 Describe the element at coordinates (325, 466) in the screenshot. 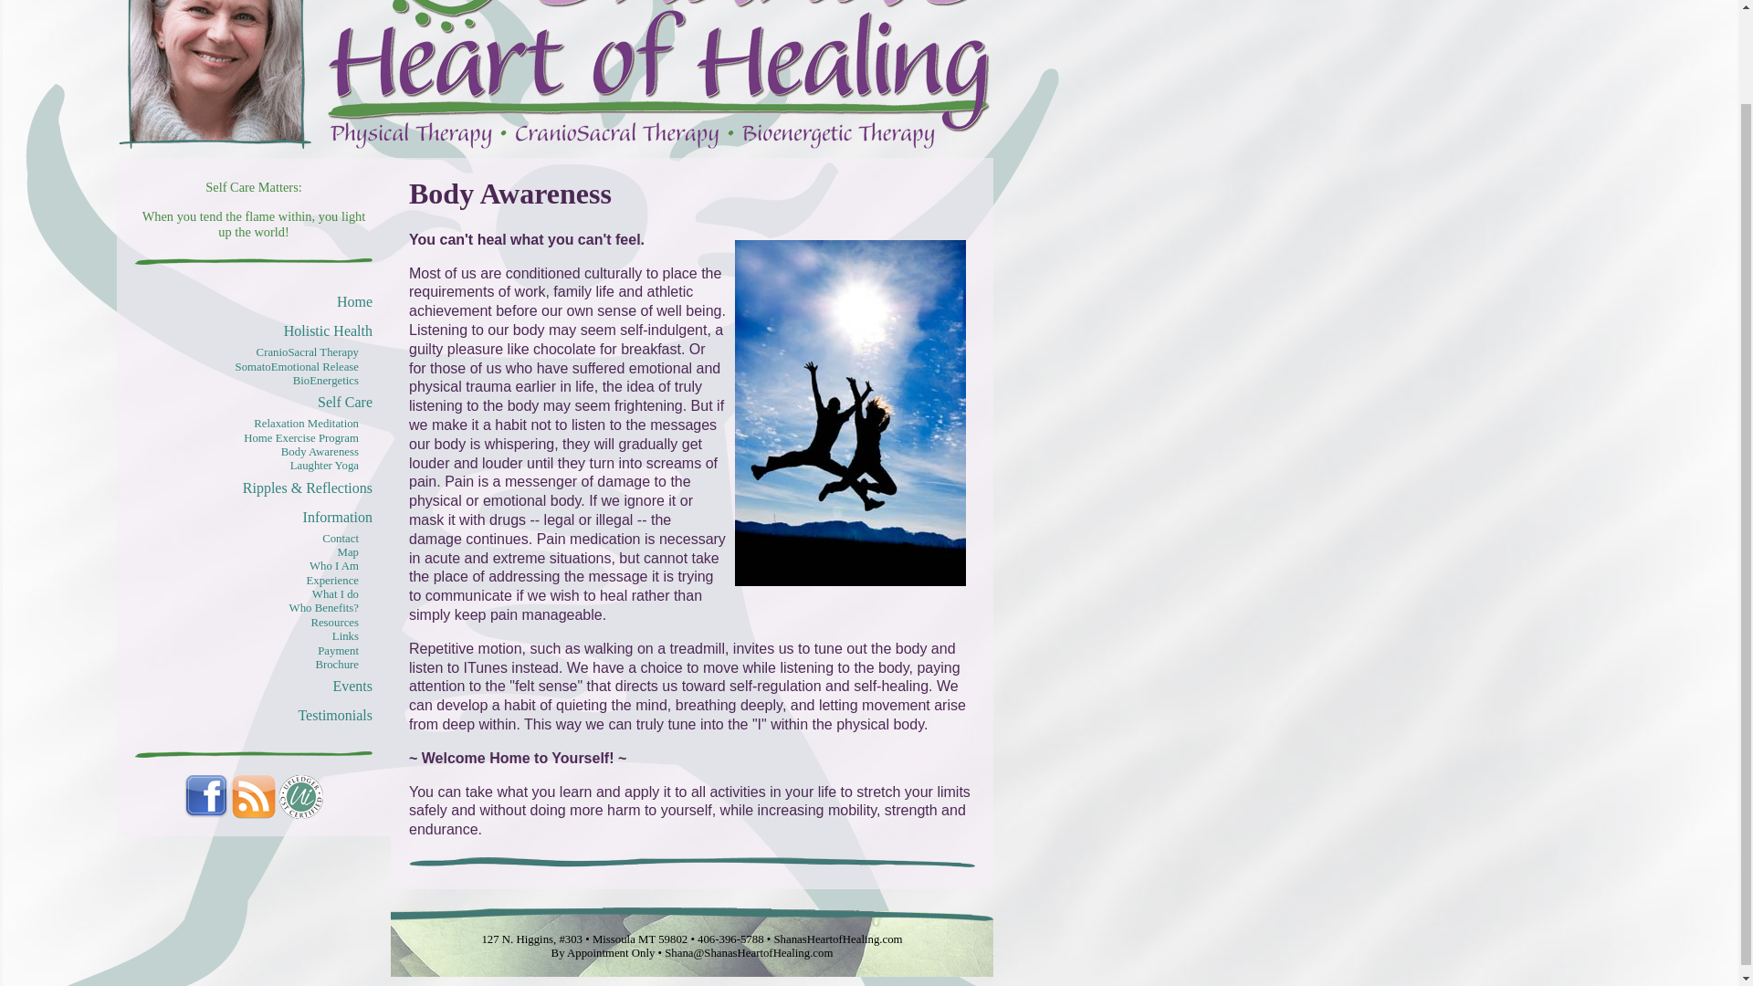

I see `Laughter Yoga` at that location.